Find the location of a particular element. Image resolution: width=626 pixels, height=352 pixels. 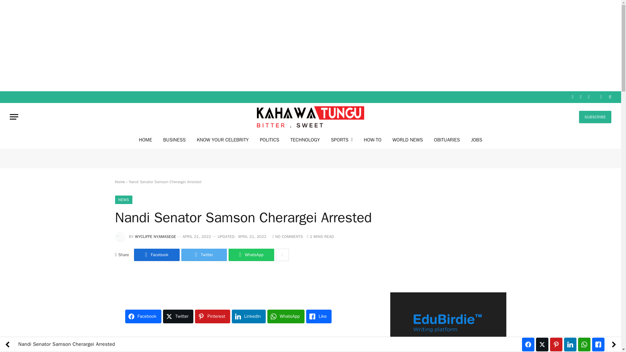

Switch to Dark Design - easier on eyes. is located at coordinates (601, 97).